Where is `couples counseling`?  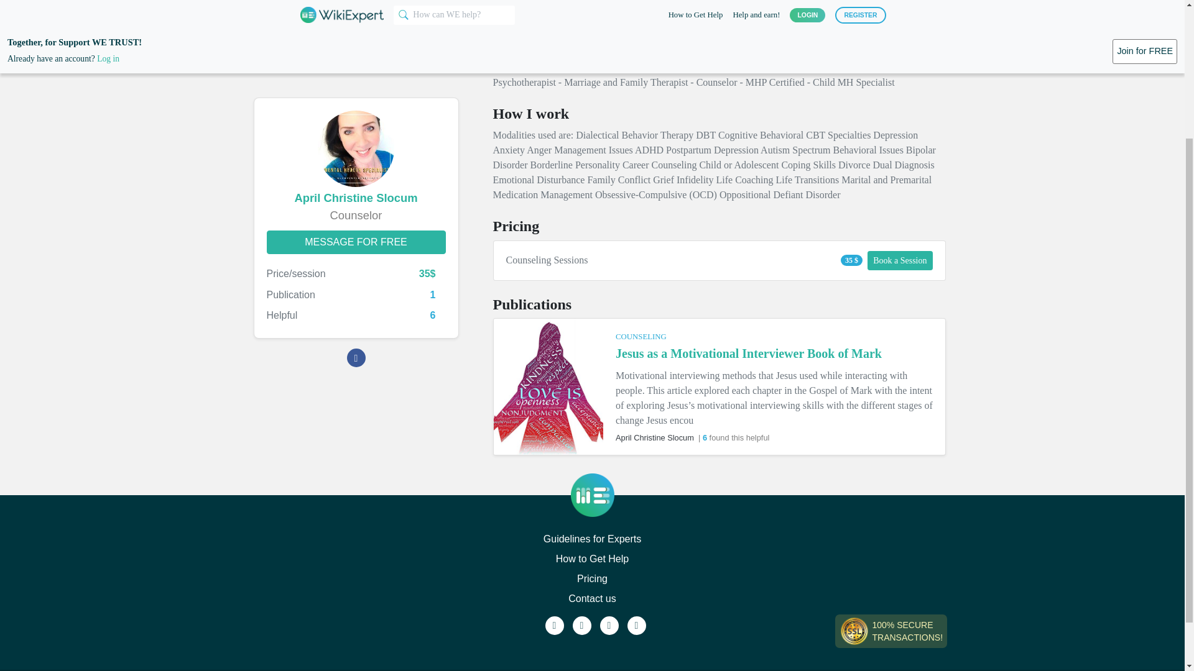
couples counseling is located at coordinates (591, 15).